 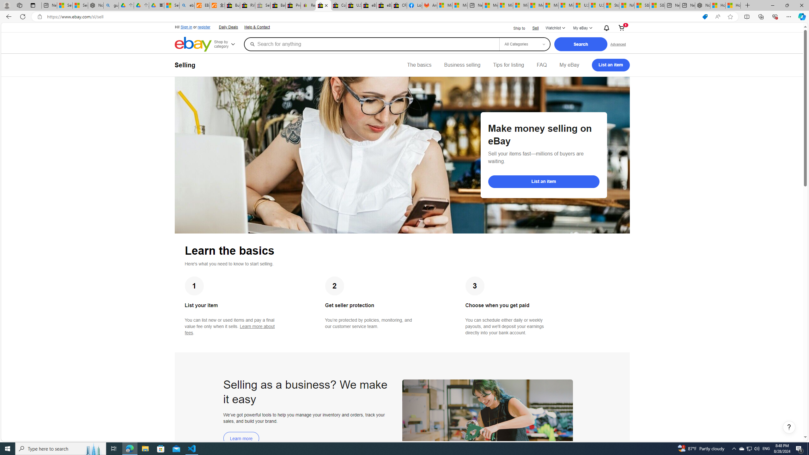 I want to click on Select a category for search, so click(x=525, y=44).